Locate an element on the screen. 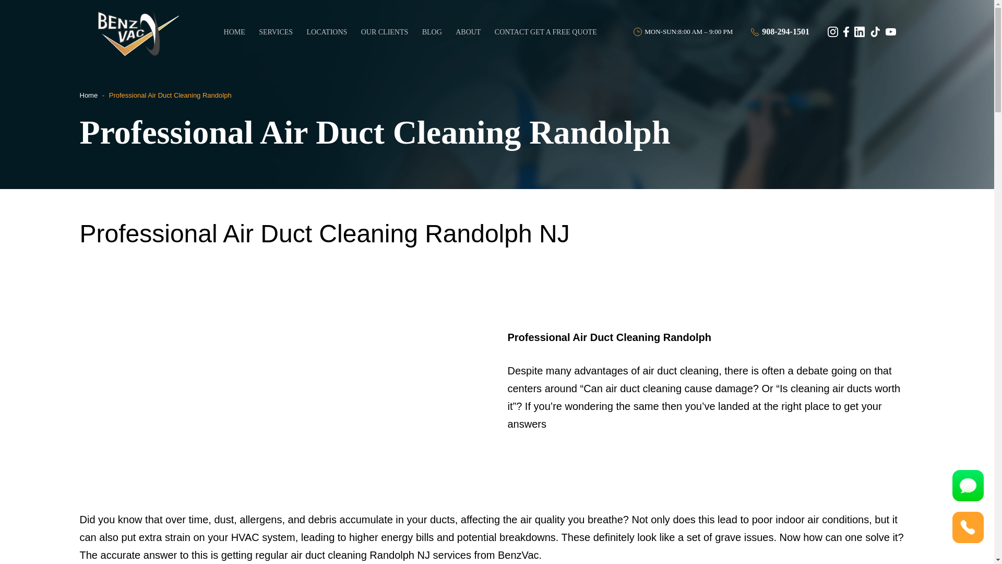  BLOG is located at coordinates (432, 31).